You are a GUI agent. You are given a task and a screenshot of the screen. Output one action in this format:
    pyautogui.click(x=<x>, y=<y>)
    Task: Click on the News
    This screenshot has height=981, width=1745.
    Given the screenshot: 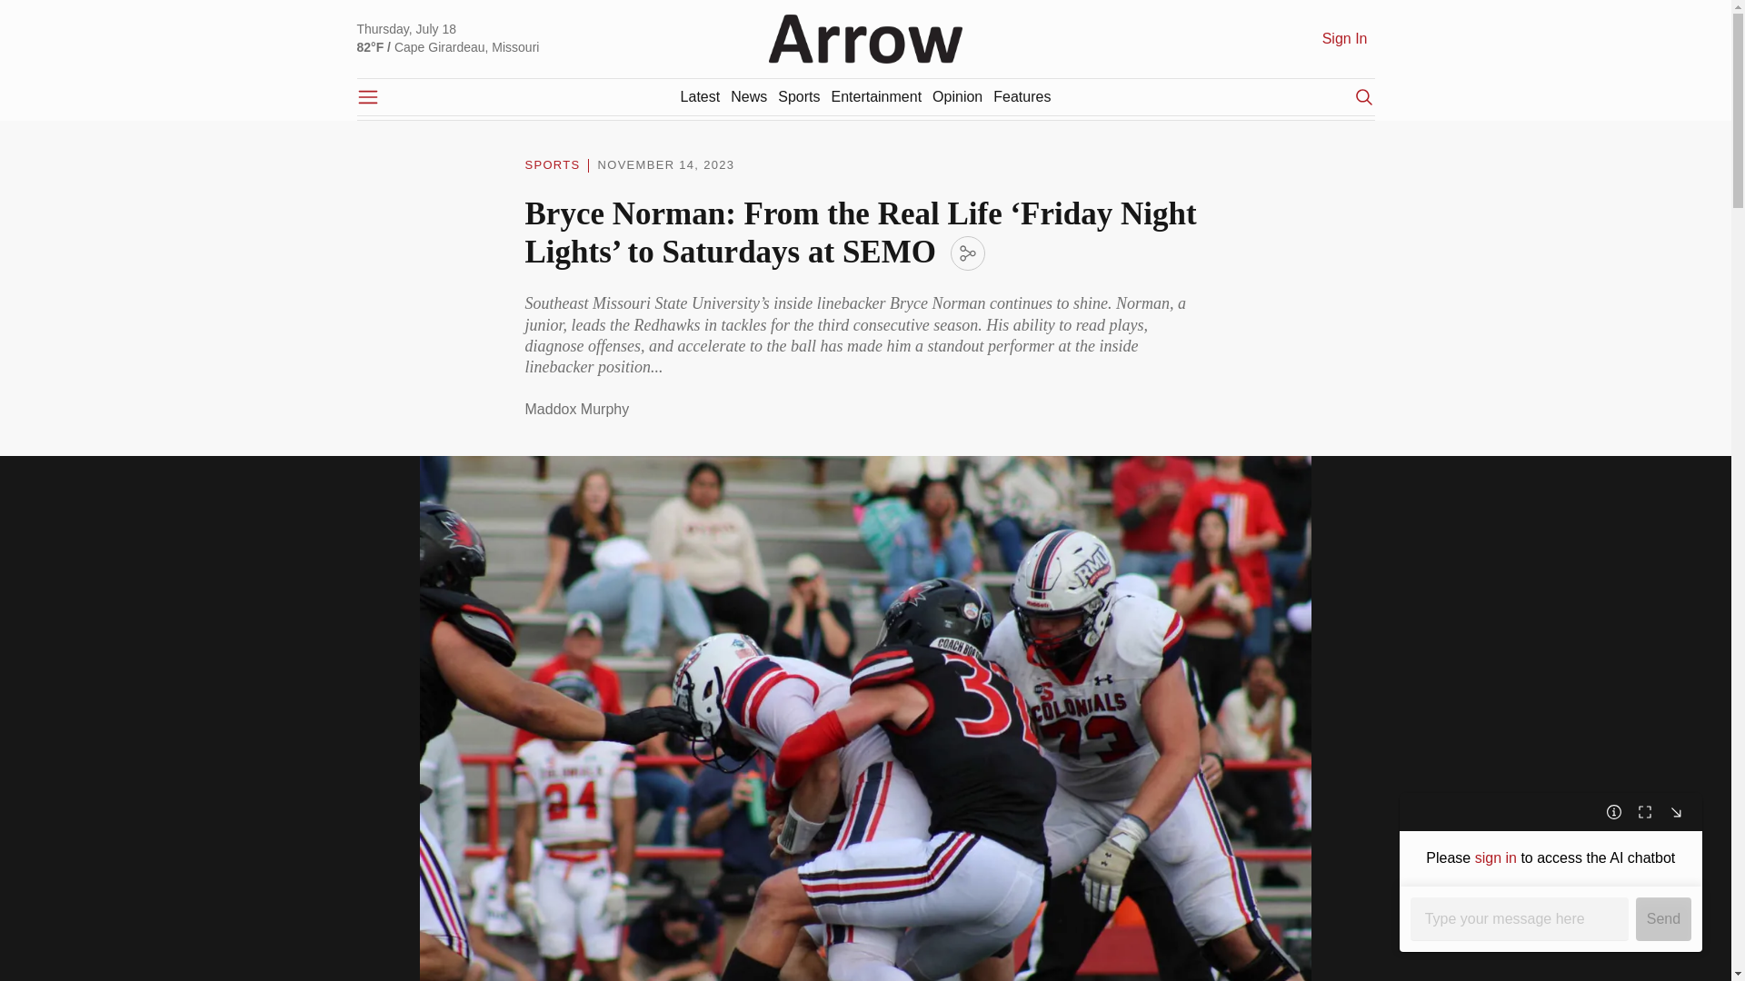 What is the action you would take?
    pyautogui.click(x=749, y=96)
    